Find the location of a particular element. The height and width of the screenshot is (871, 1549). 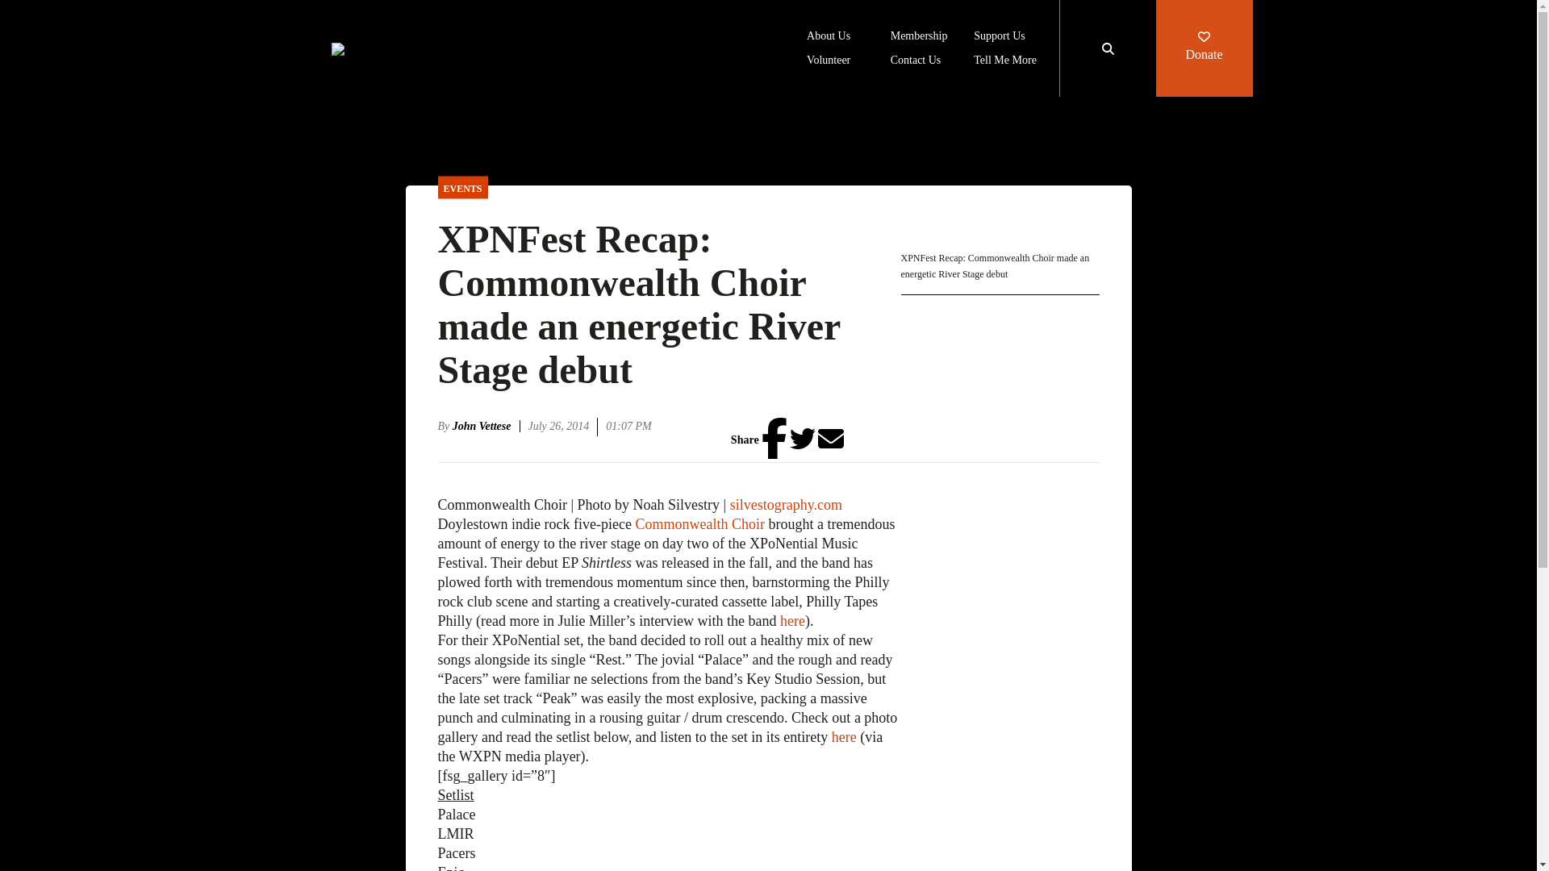

Membership is located at coordinates (920, 37).